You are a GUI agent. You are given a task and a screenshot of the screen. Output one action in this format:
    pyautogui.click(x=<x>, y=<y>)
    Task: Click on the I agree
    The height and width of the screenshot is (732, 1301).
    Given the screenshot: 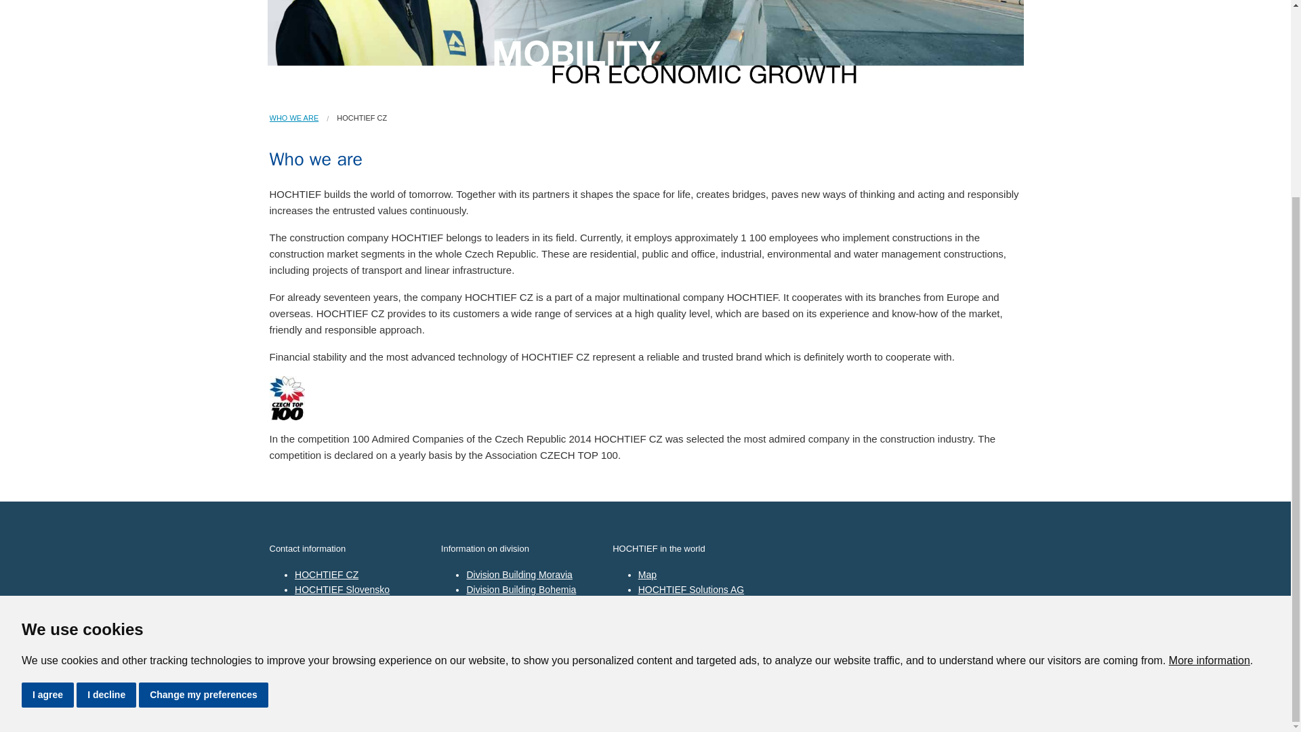 What is the action you would take?
    pyautogui.click(x=47, y=433)
    